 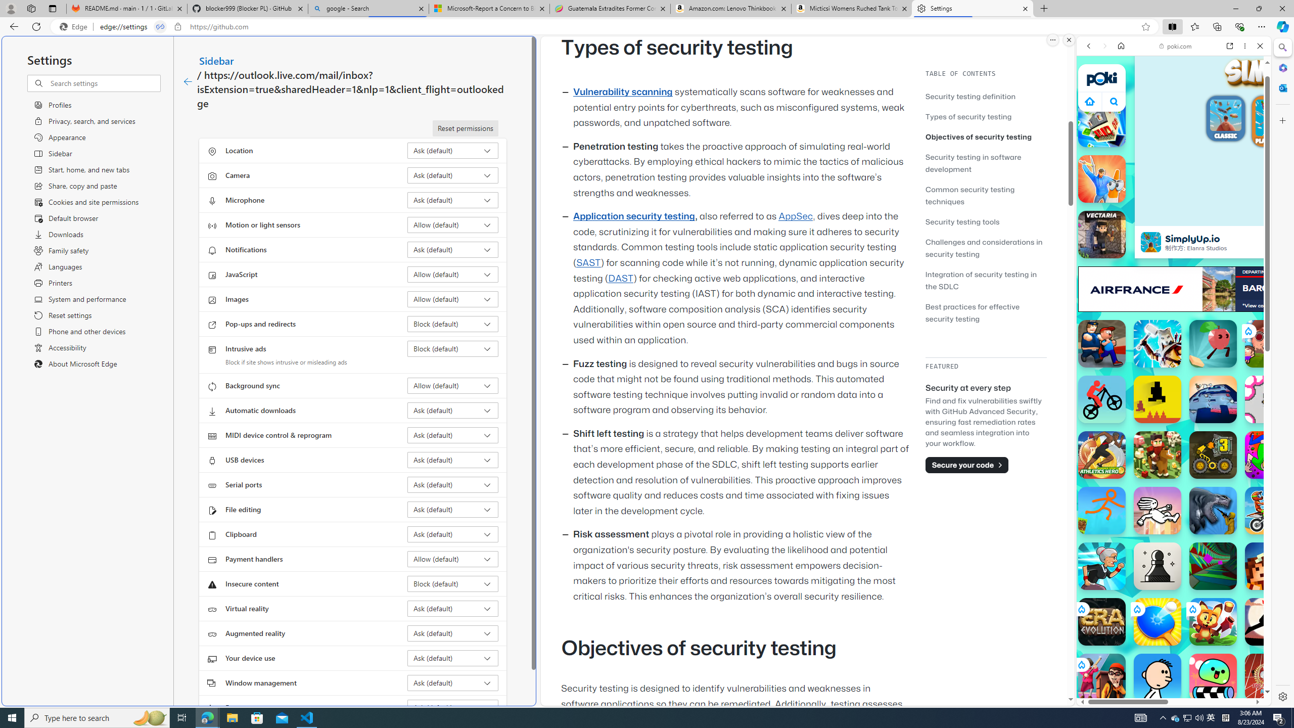 I want to click on Big Tower Tiny Square Big Tower Tiny Square, so click(x=1213, y=399).